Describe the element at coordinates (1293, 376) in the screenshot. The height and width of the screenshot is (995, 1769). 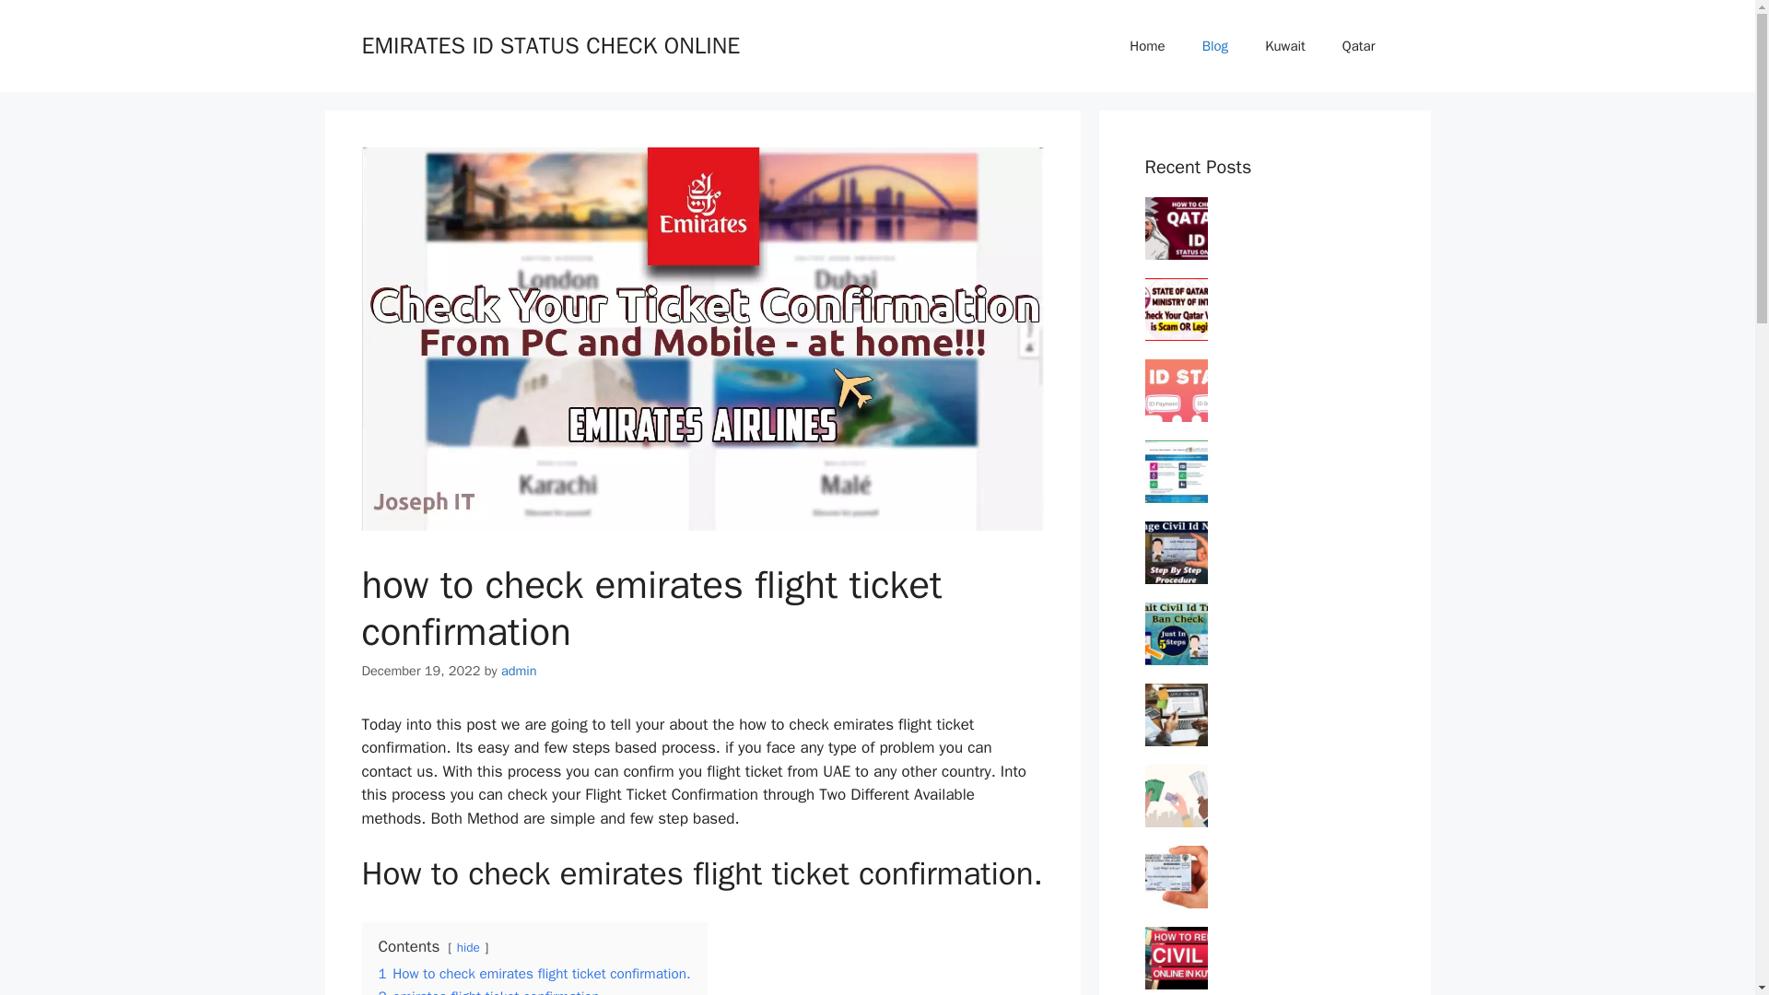
I see `Check Your Civil id status Kuwait in 2023` at that location.